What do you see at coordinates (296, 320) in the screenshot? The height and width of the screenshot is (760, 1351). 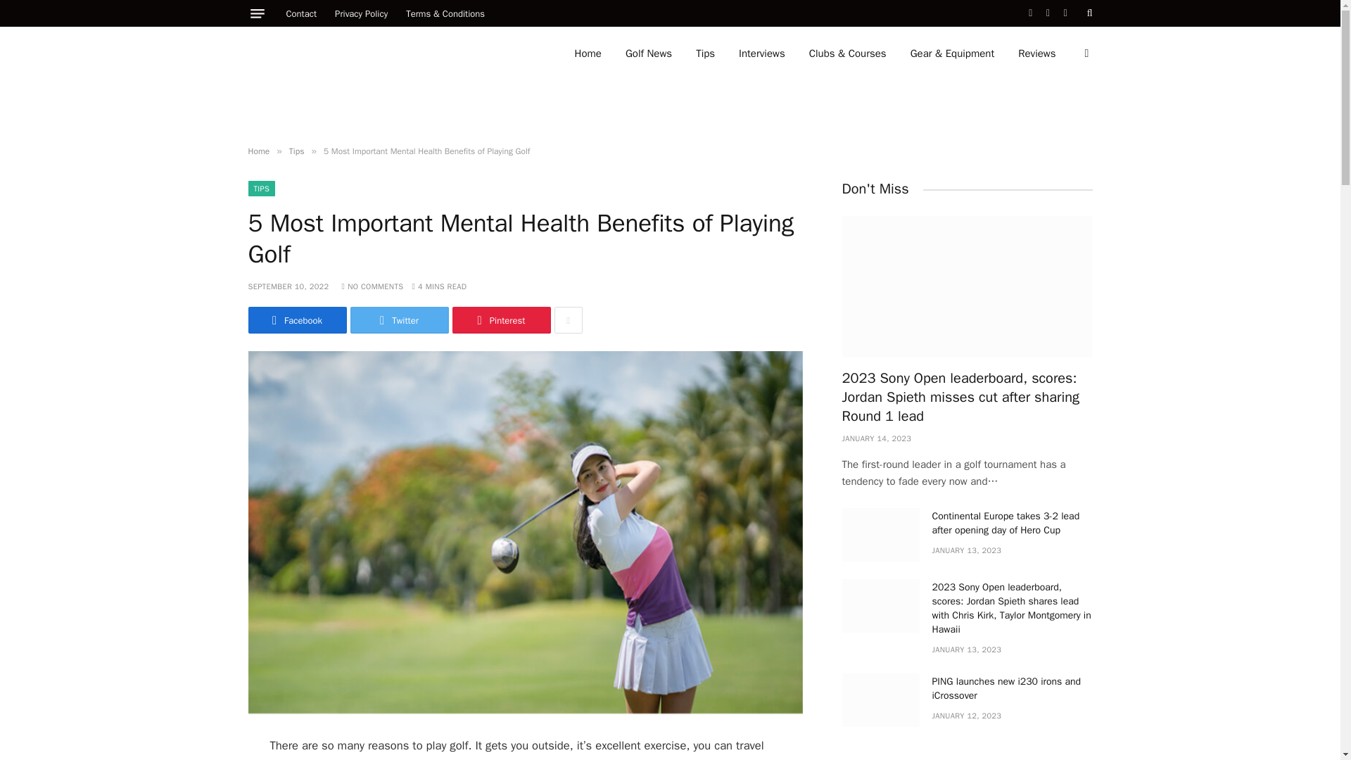 I see `Share on Facebook` at bounding box center [296, 320].